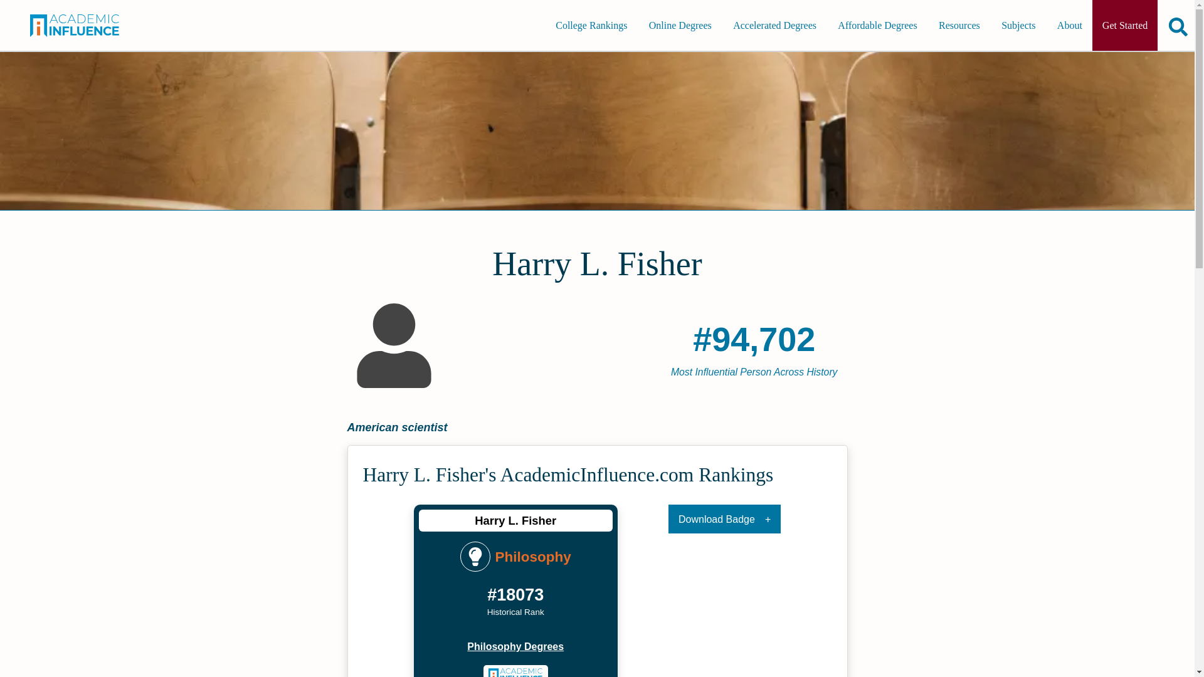 The height and width of the screenshot is (677, 1204). Describe the element at coordinates (515, 647) in the screenshot. I see `Philosophy Degrees` at that location.